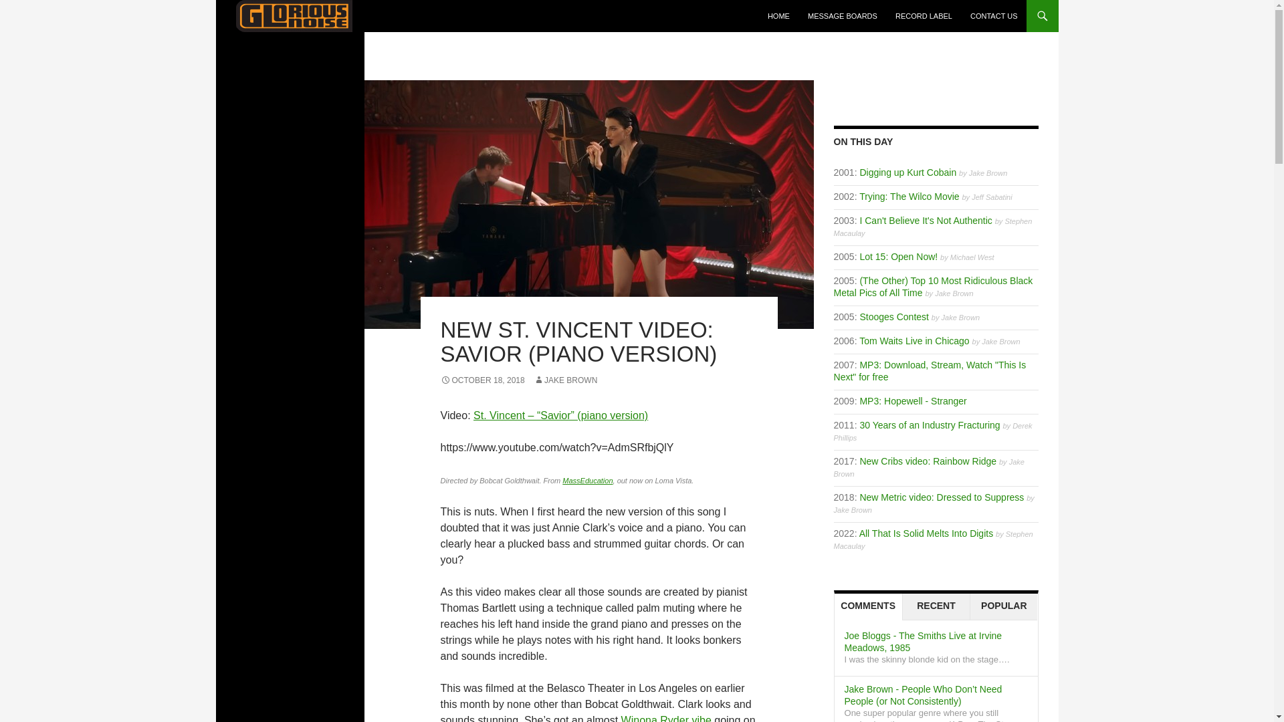  I want to click on Winona Ryder vibe, so click(666, 718).